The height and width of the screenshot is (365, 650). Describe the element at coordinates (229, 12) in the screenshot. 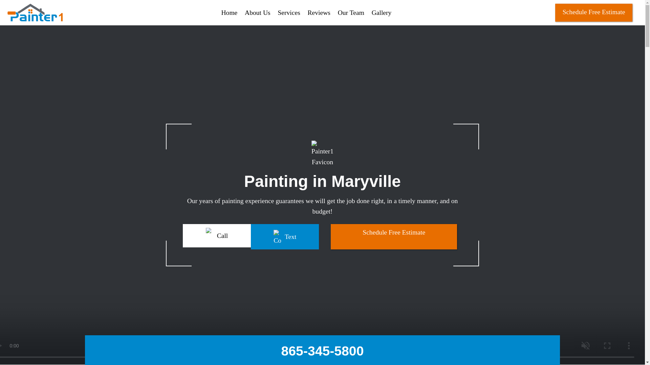

I see `Home` at that location.